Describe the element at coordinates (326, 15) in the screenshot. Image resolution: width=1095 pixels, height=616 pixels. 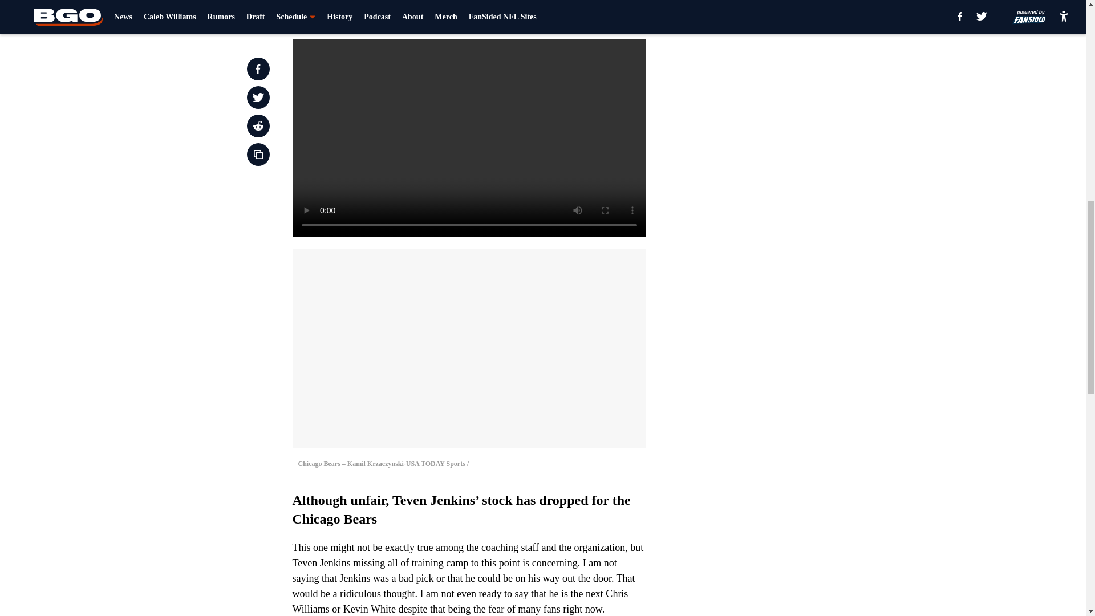
I see `Prev` at that location.